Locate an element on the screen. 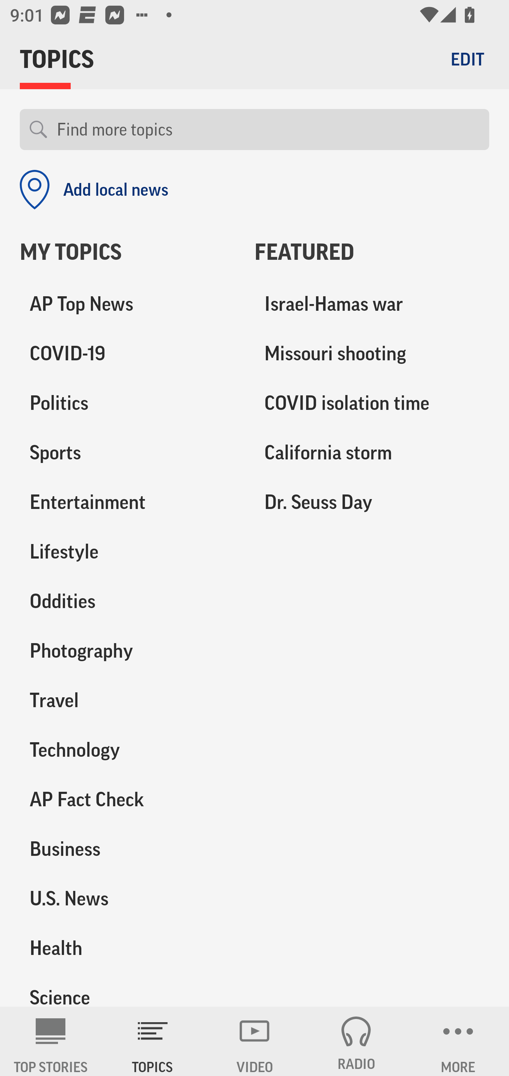  AP News TOP STORIES is located at coordinates (51, 1041).